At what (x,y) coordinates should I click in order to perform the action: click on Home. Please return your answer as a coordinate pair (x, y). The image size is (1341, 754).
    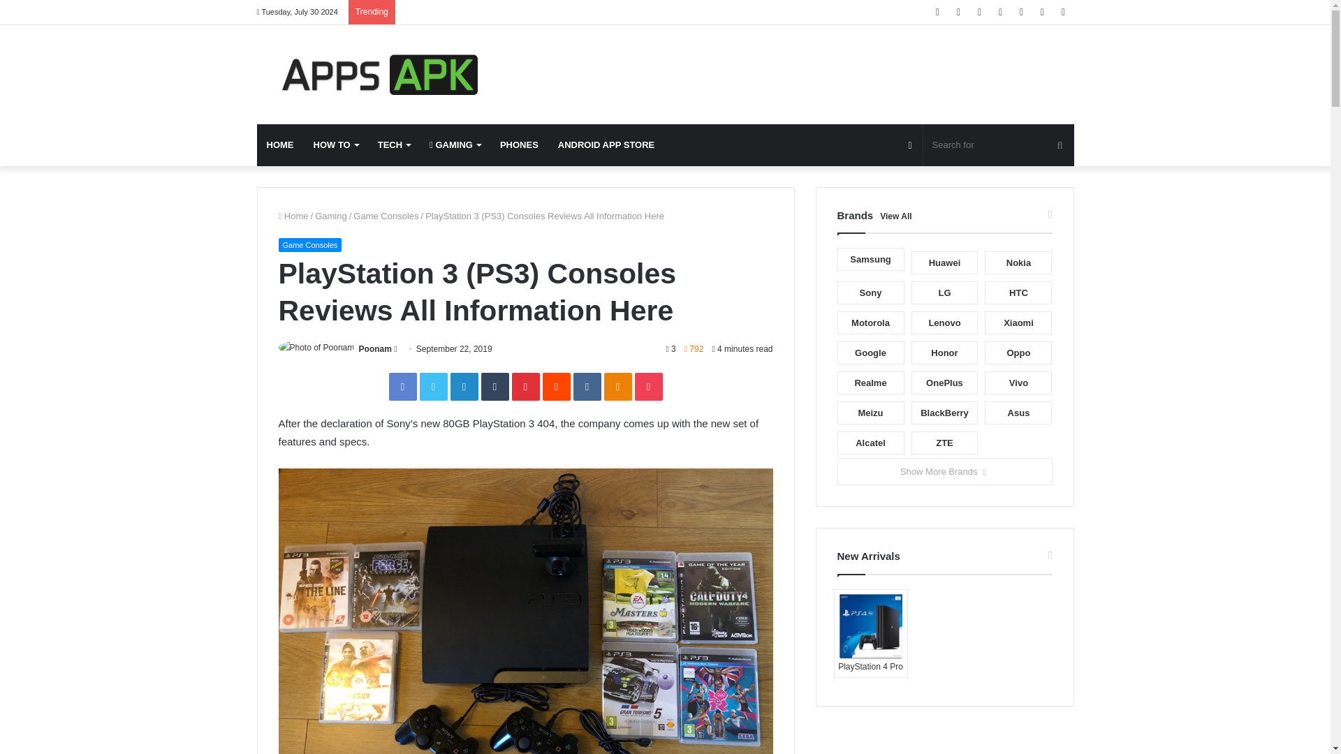
    Looking at the image, I should click on (293, 216).